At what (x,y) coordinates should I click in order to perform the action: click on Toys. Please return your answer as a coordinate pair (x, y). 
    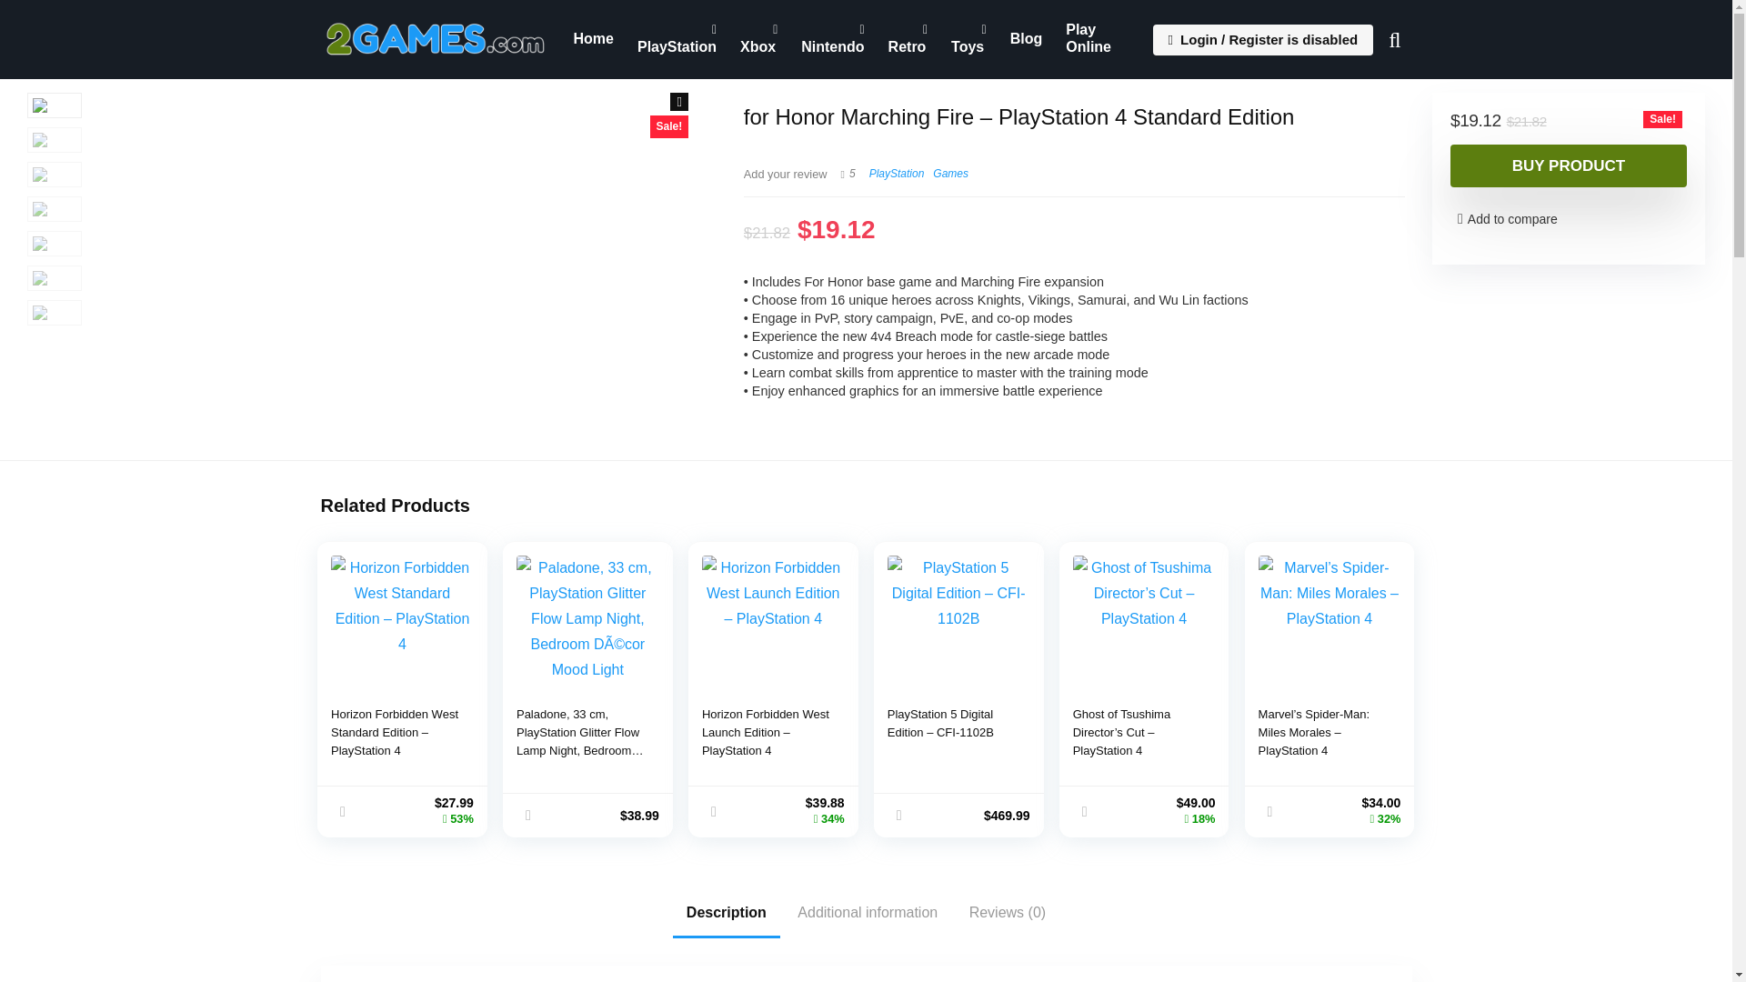
    Looking at the image, I should click on (968, 40).